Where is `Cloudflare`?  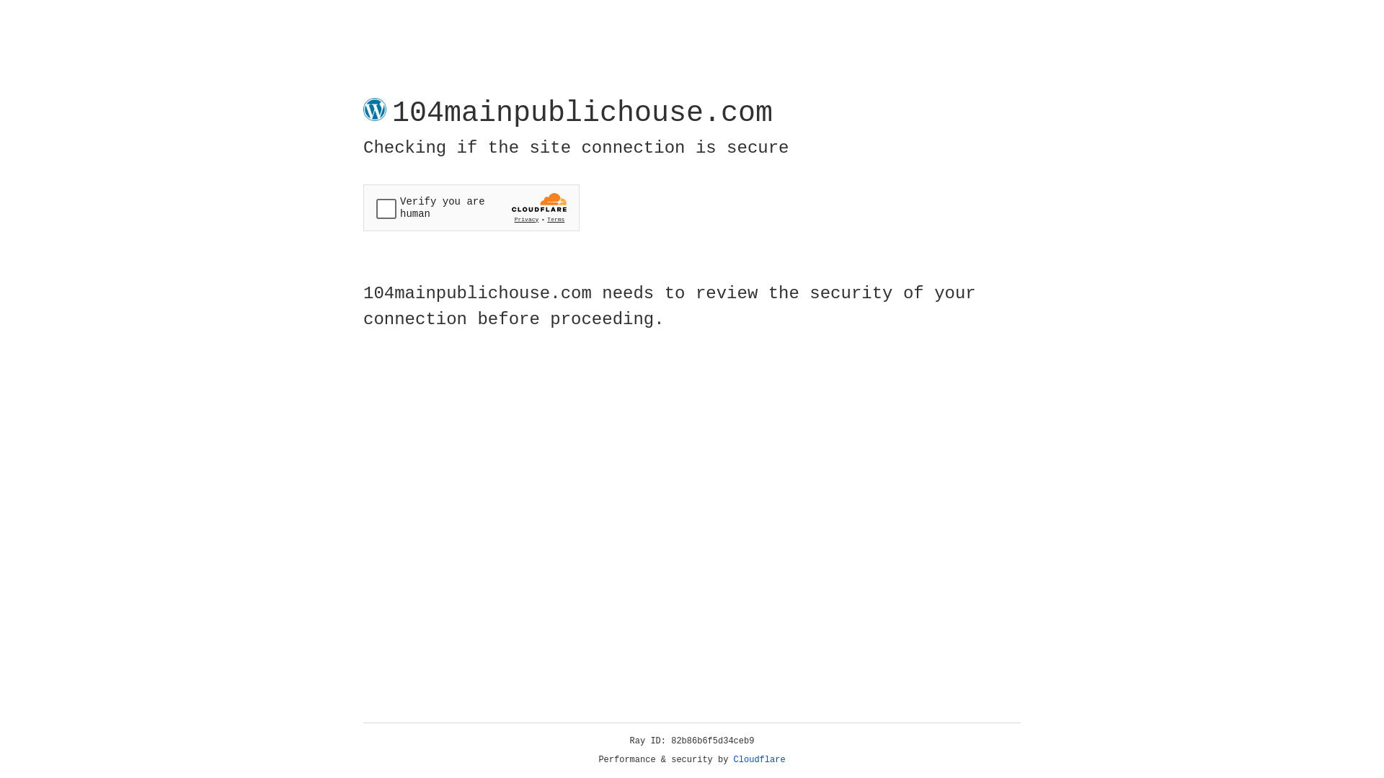
Cloudflare is located at coordinates (760, 760).